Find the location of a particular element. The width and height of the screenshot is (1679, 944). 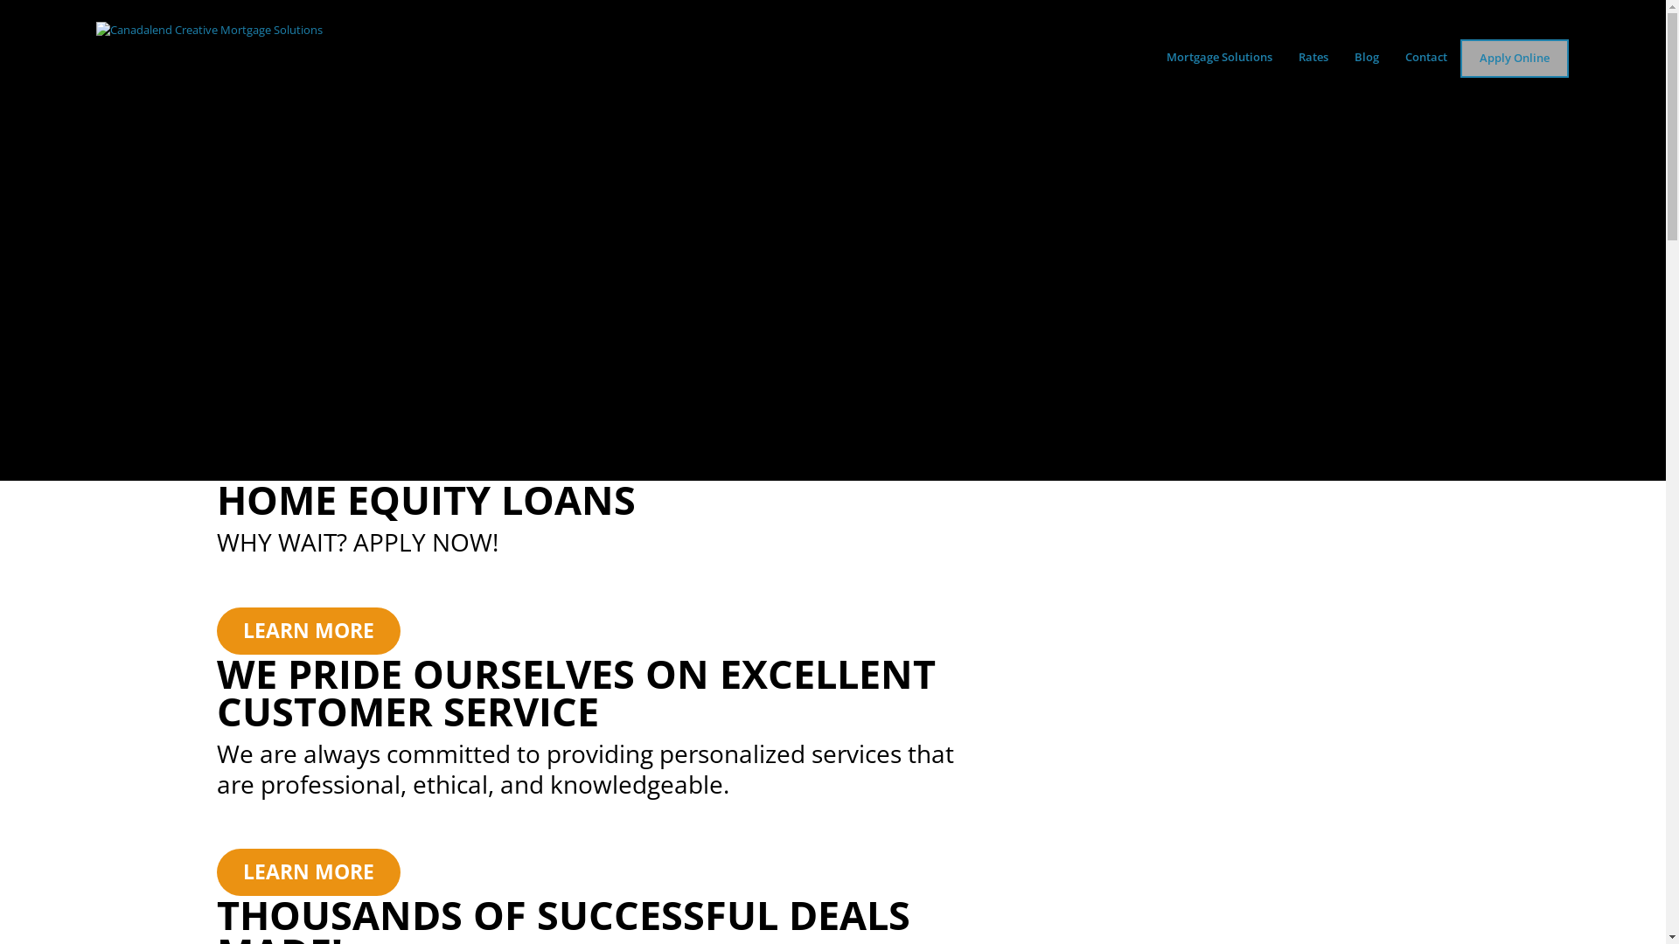

LEARN MORE is located at coordinates (309, 631).